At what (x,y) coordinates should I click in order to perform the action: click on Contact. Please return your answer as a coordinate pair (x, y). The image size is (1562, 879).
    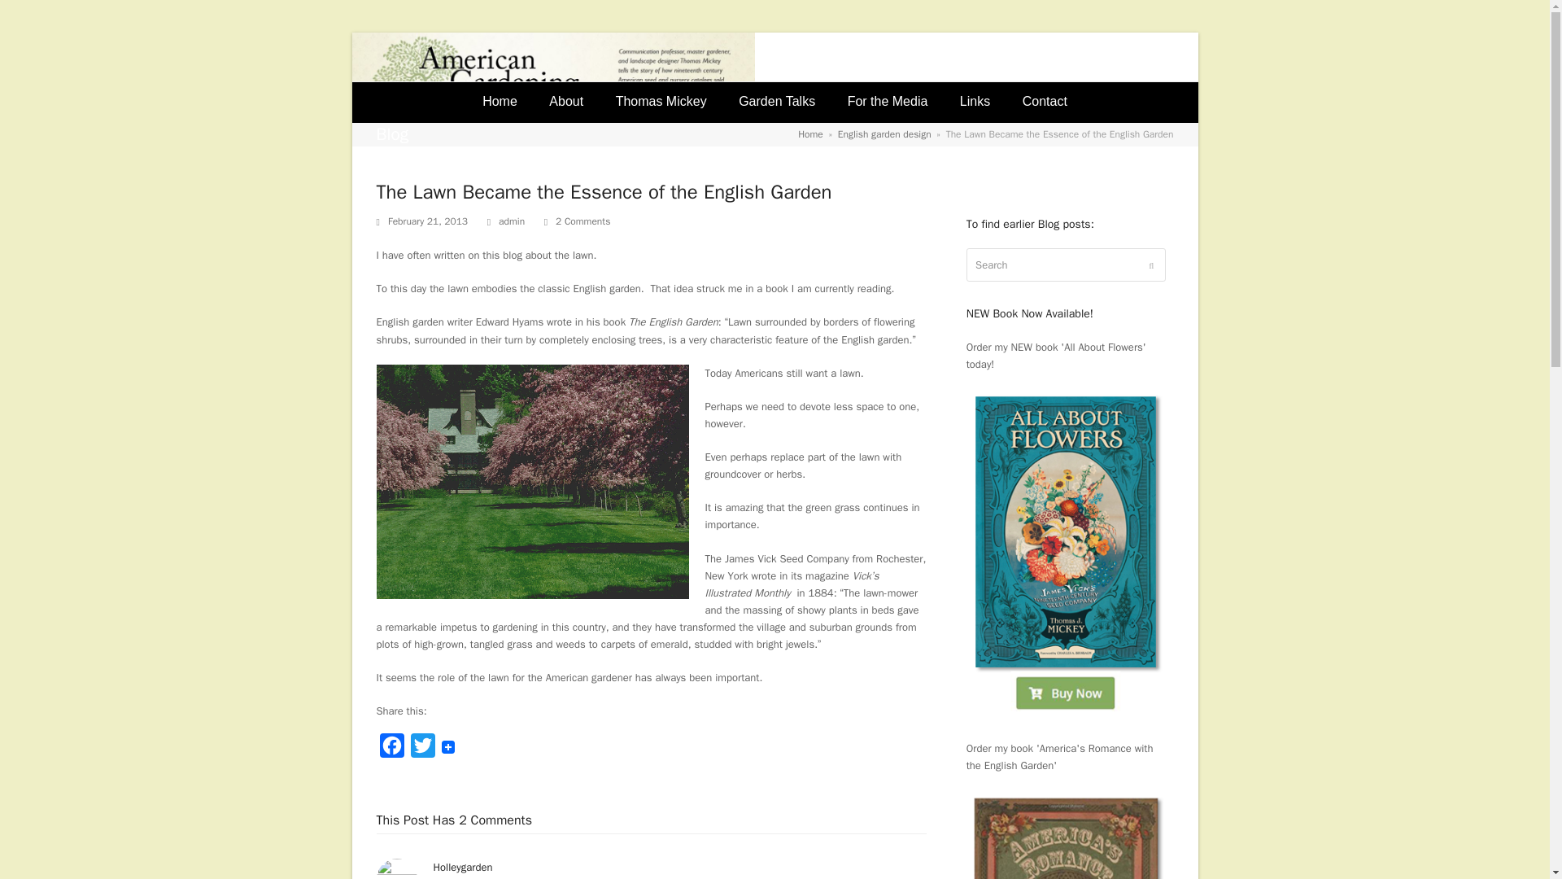
    Looking at the image, I should click on (1045, 103).